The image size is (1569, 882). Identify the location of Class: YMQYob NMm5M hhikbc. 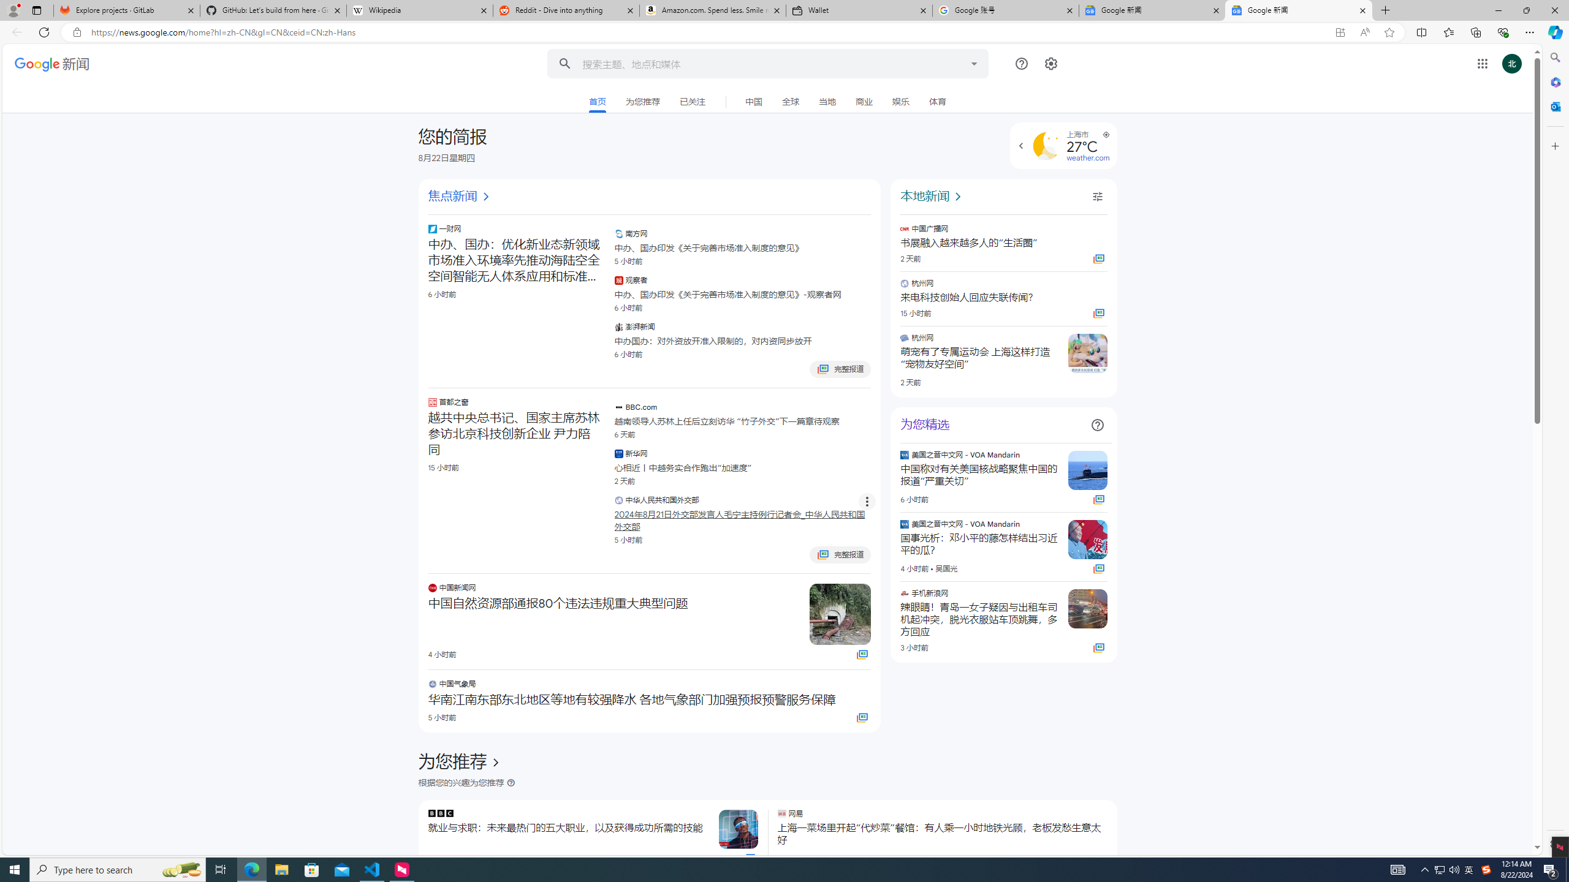
(495, 763).